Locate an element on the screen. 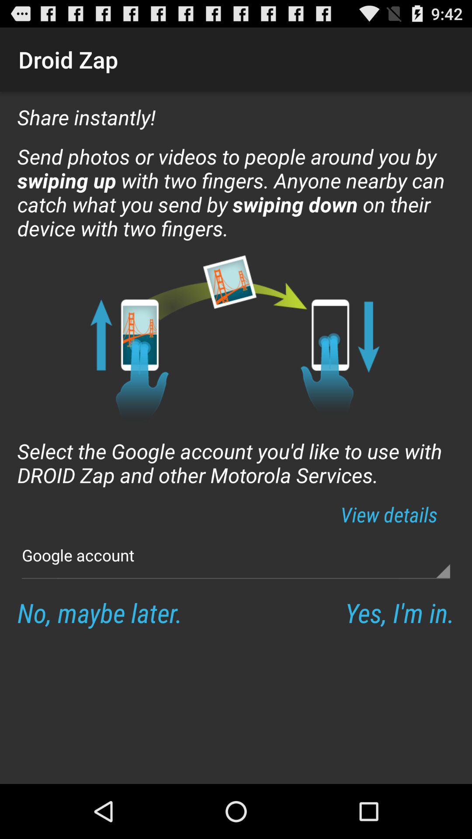 The height and width of the screenshot is (839, 472). press the icon below google account button is located at coordinates (100, 613).